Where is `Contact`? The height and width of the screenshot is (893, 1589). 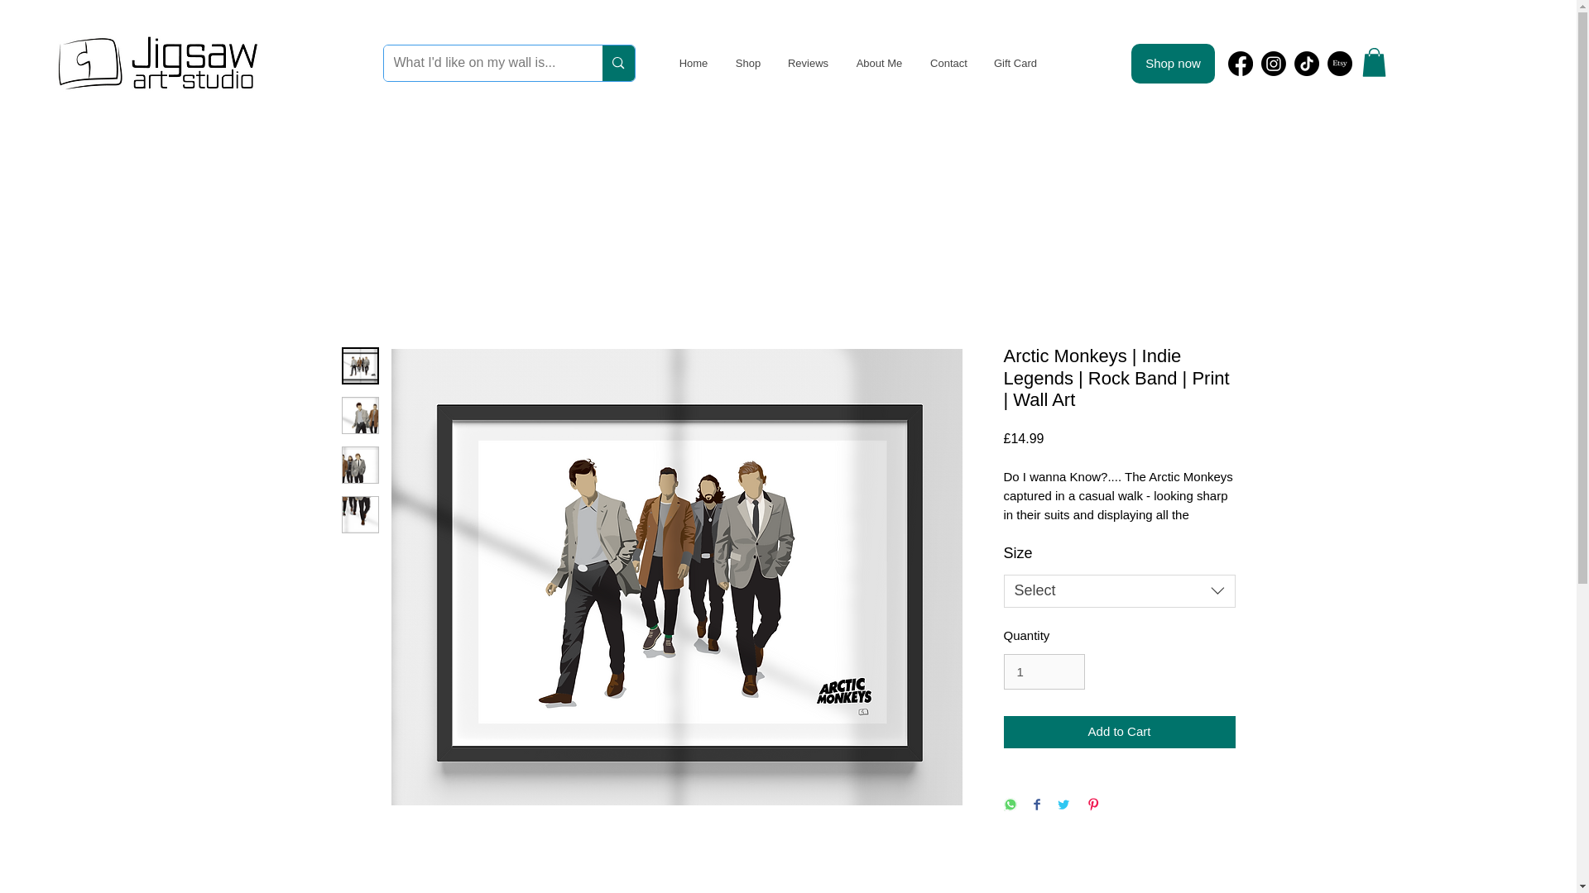
Contact is located at coordinates (948, 63).